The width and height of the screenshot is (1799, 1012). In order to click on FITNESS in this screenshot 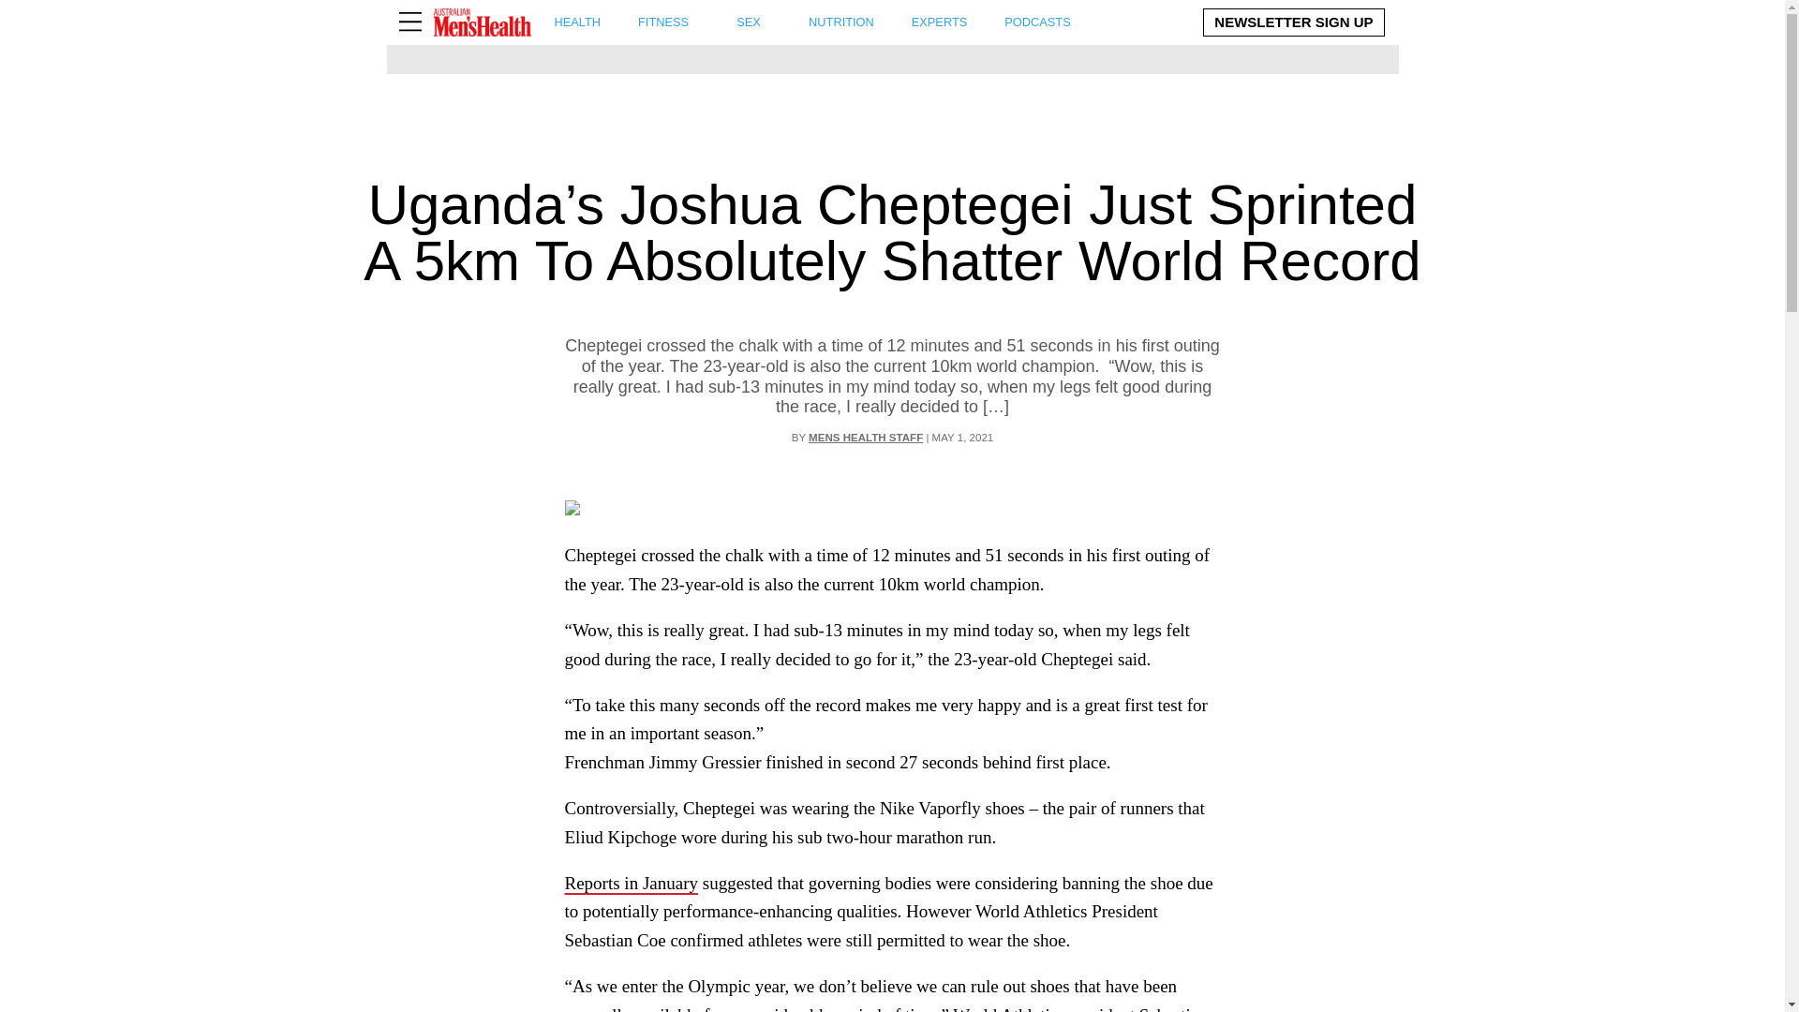, I will do `click(663, 22)`.